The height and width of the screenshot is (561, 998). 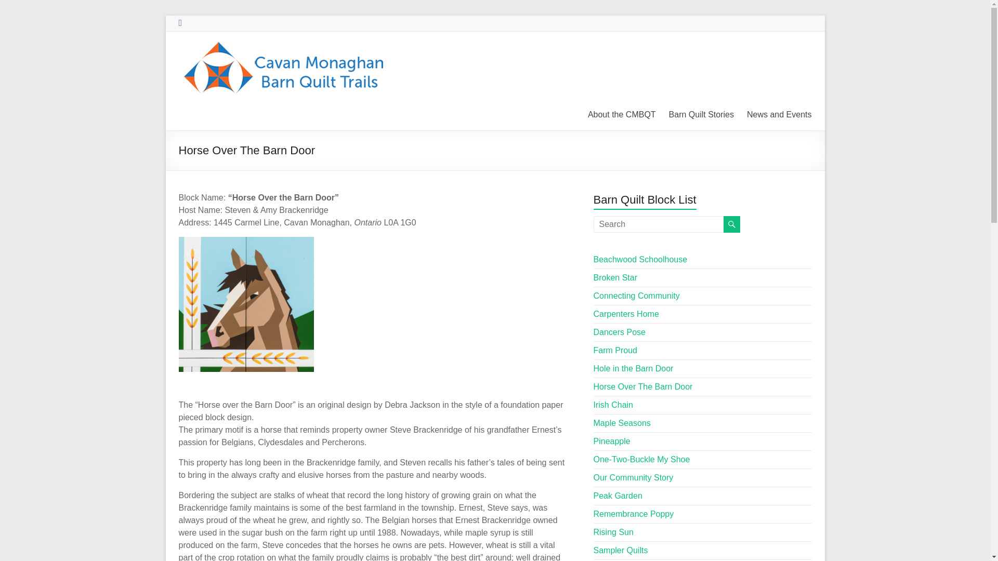 What do you see at coordinates (634, 477) in the screenshot?
I see `Our Community Story` at bounding box center [634, 477].